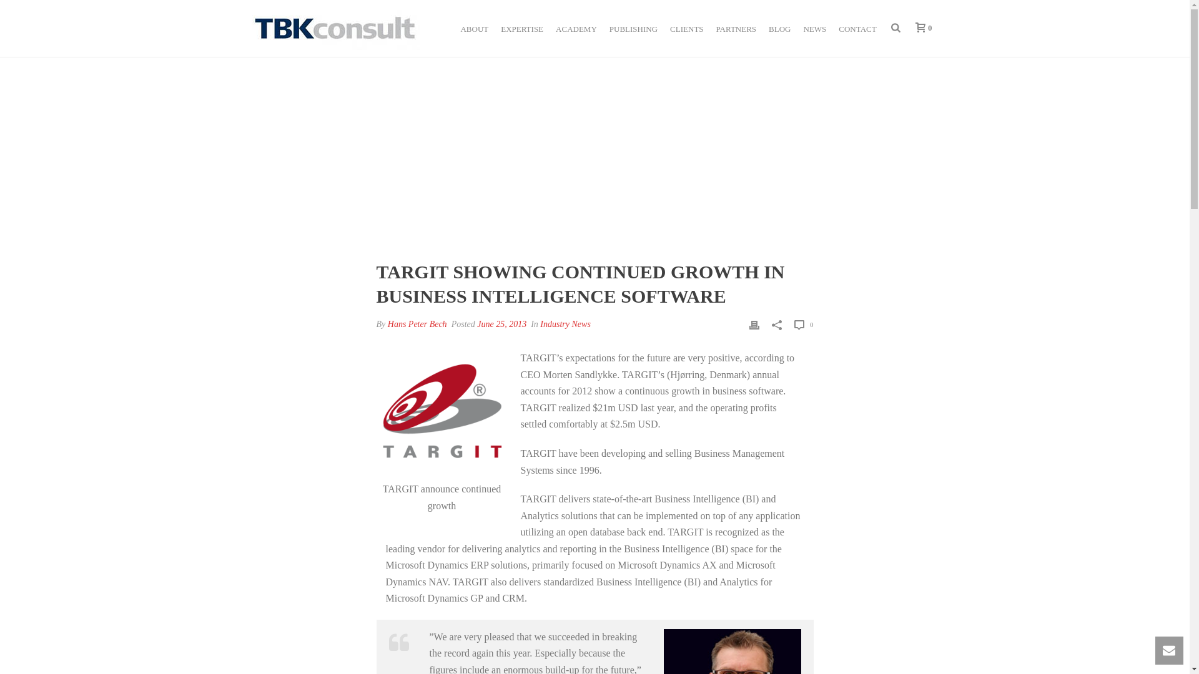 This screenshot has height=674, width=1199. Describe the element at coordinates (417, 324) in the screenshot. I see `Posts by Hans Peter Bech` at that location.